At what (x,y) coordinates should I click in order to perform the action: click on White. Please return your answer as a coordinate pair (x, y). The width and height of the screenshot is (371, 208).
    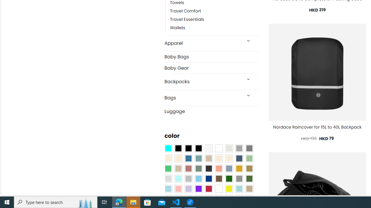
    Looking at the image, I should click on (219, 189).